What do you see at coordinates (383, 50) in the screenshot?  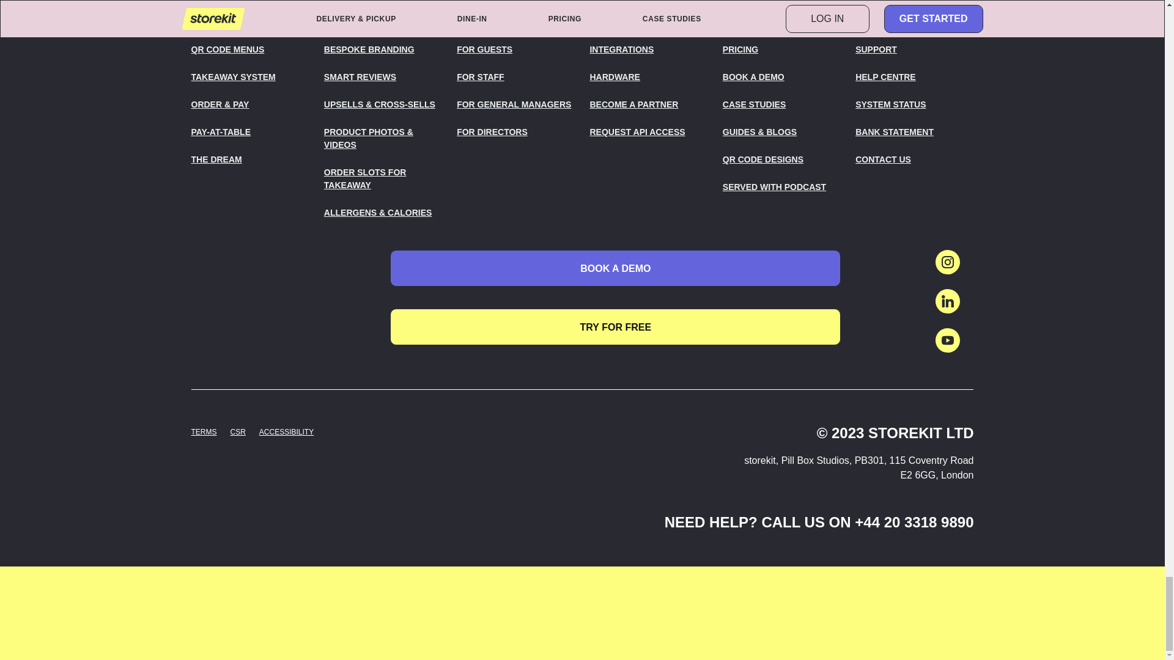 I see `BESPOKE BRANDING` at bounding box center [383, 50].